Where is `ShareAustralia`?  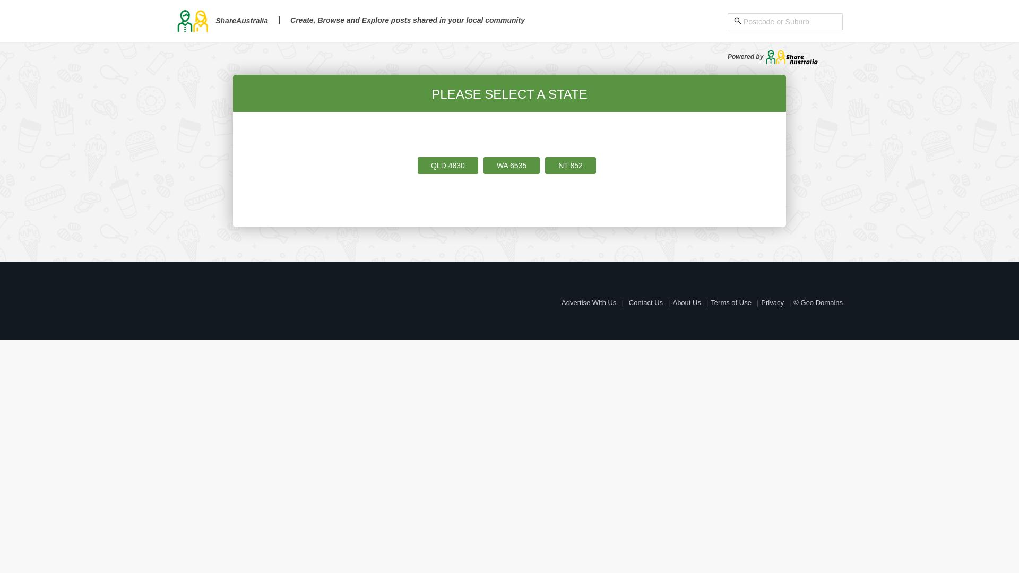
ShareAustralia is located at coordinates (222, 21).